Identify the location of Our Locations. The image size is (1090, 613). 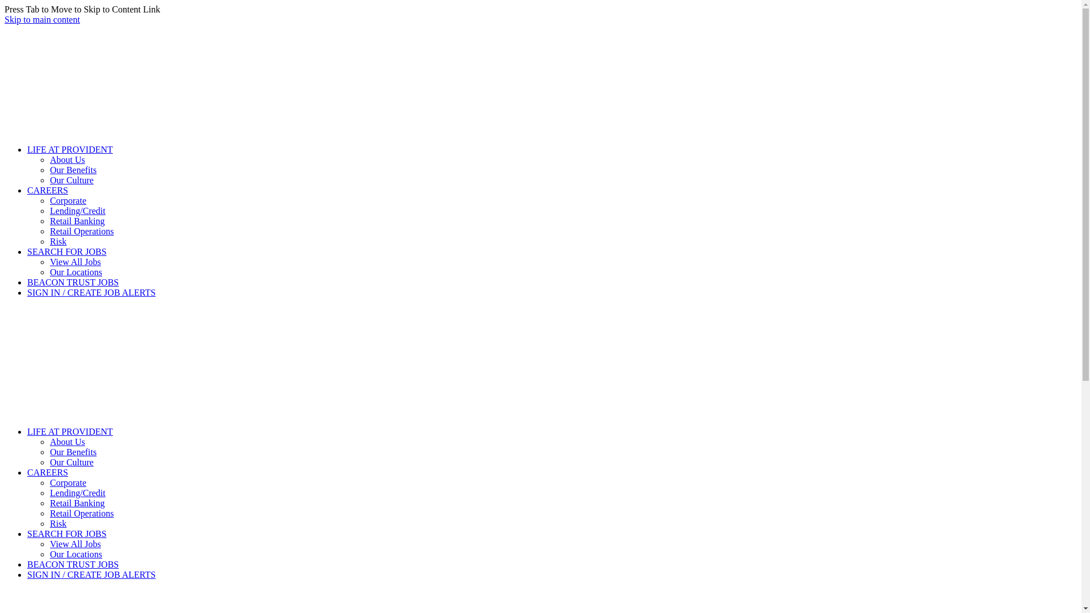
(76, 272).